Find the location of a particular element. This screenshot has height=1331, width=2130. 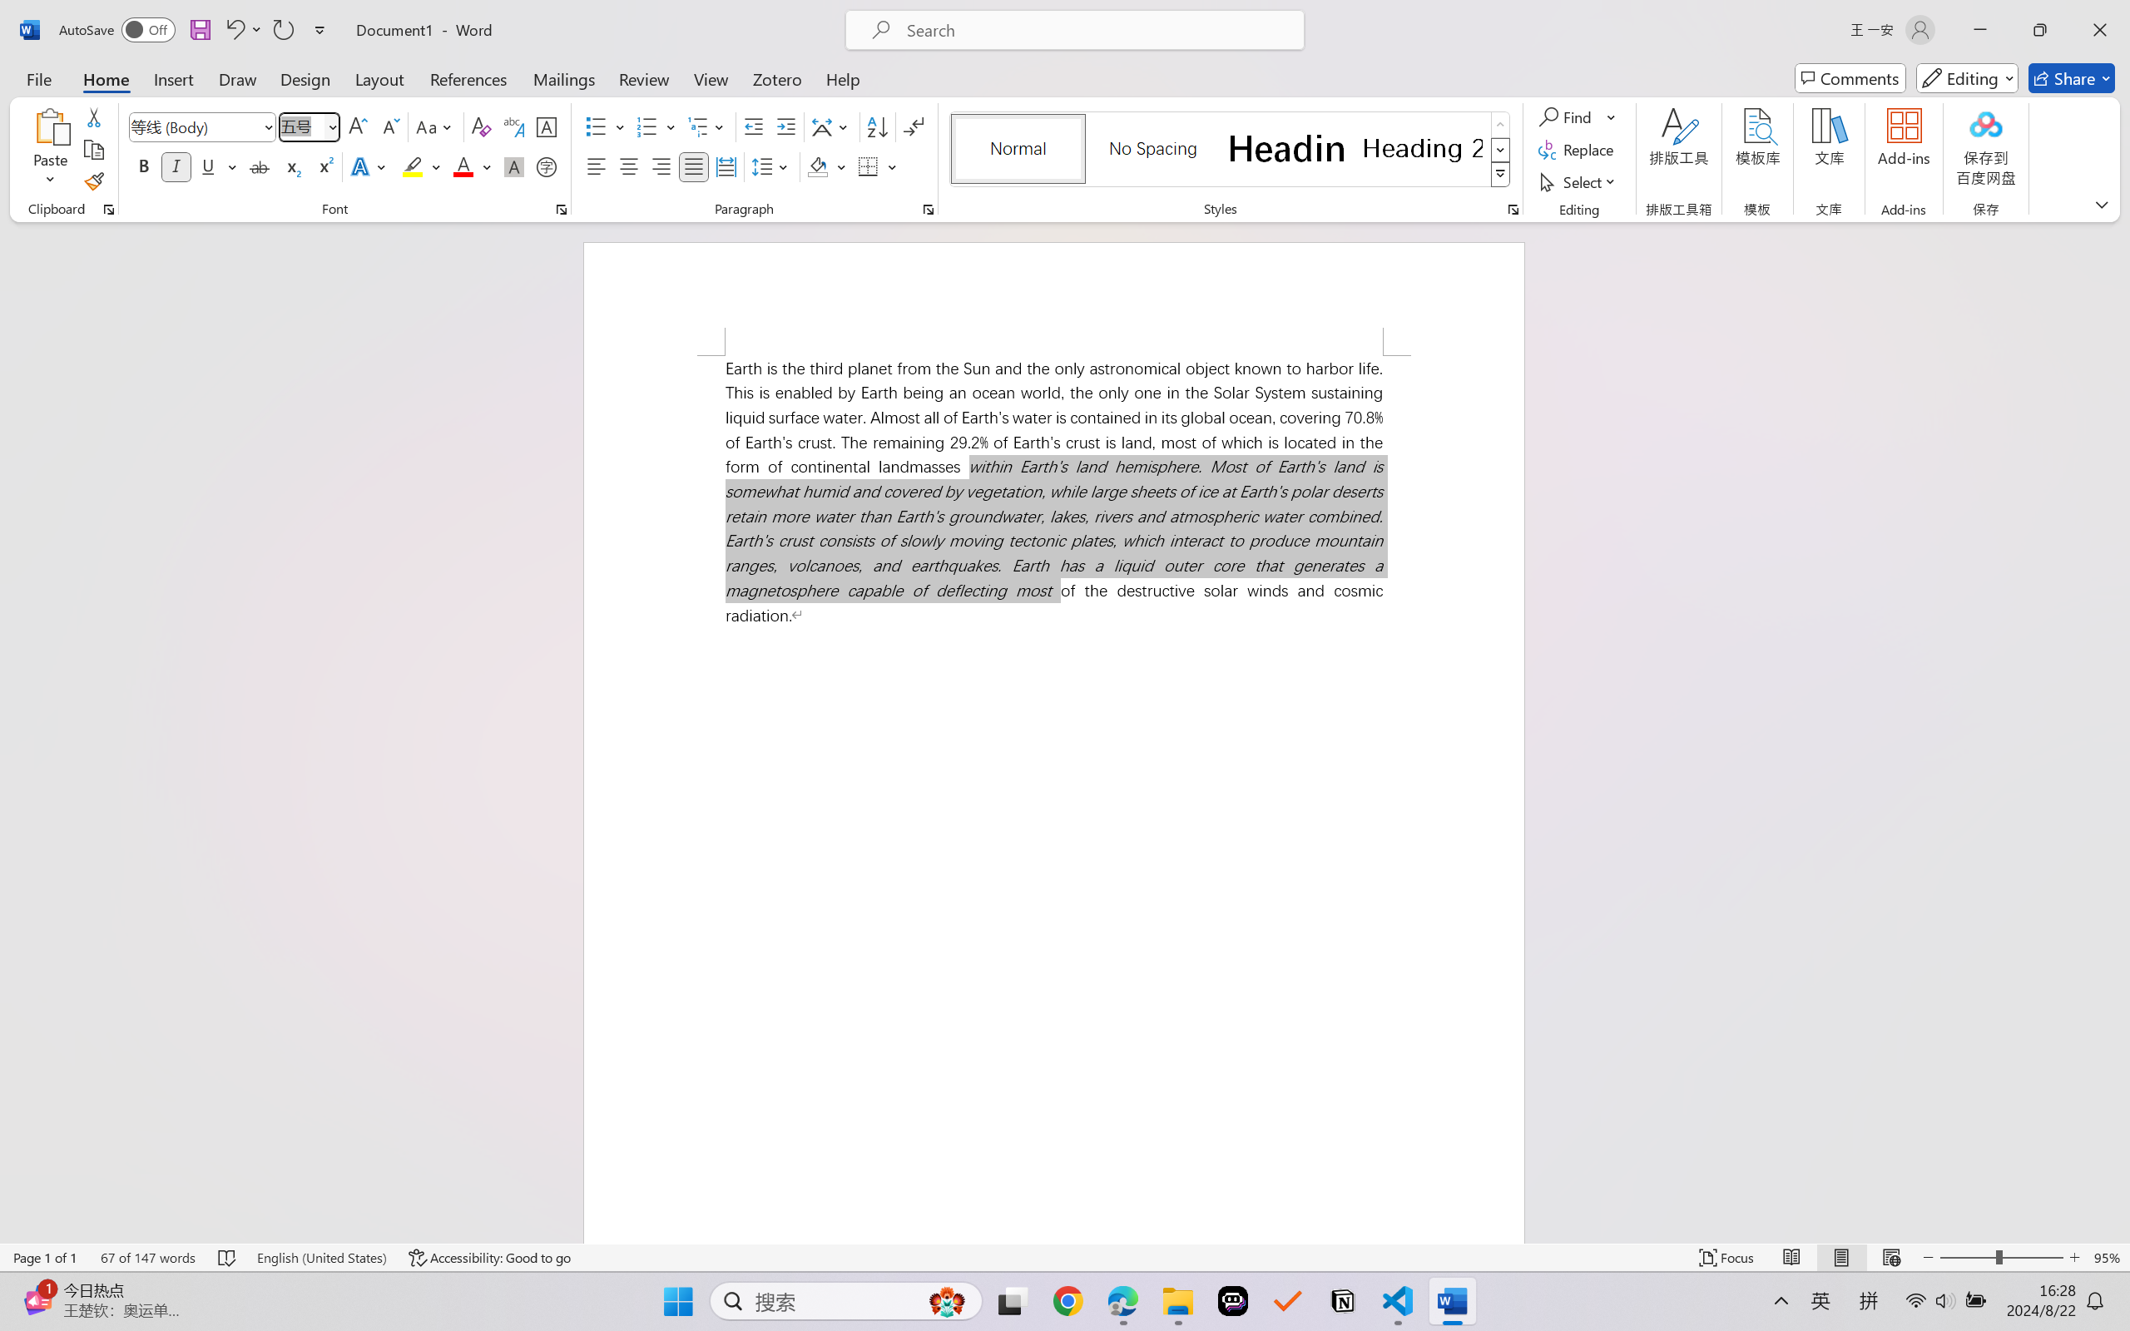

Text Highlight Color Yellow is located at coordinates (413, 166).